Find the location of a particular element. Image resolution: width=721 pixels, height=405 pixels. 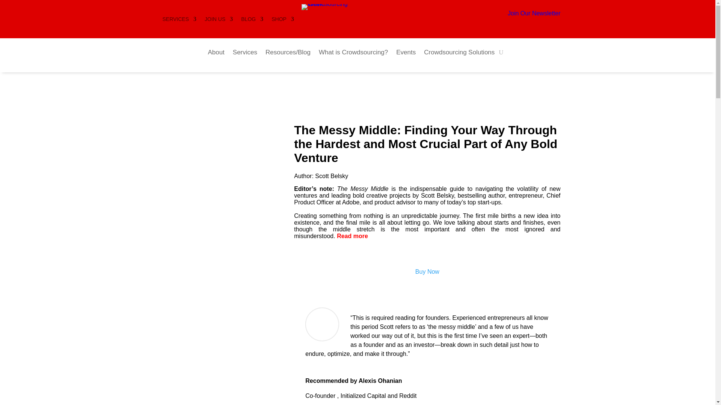

SHOP is located at coordinates (283, 20).